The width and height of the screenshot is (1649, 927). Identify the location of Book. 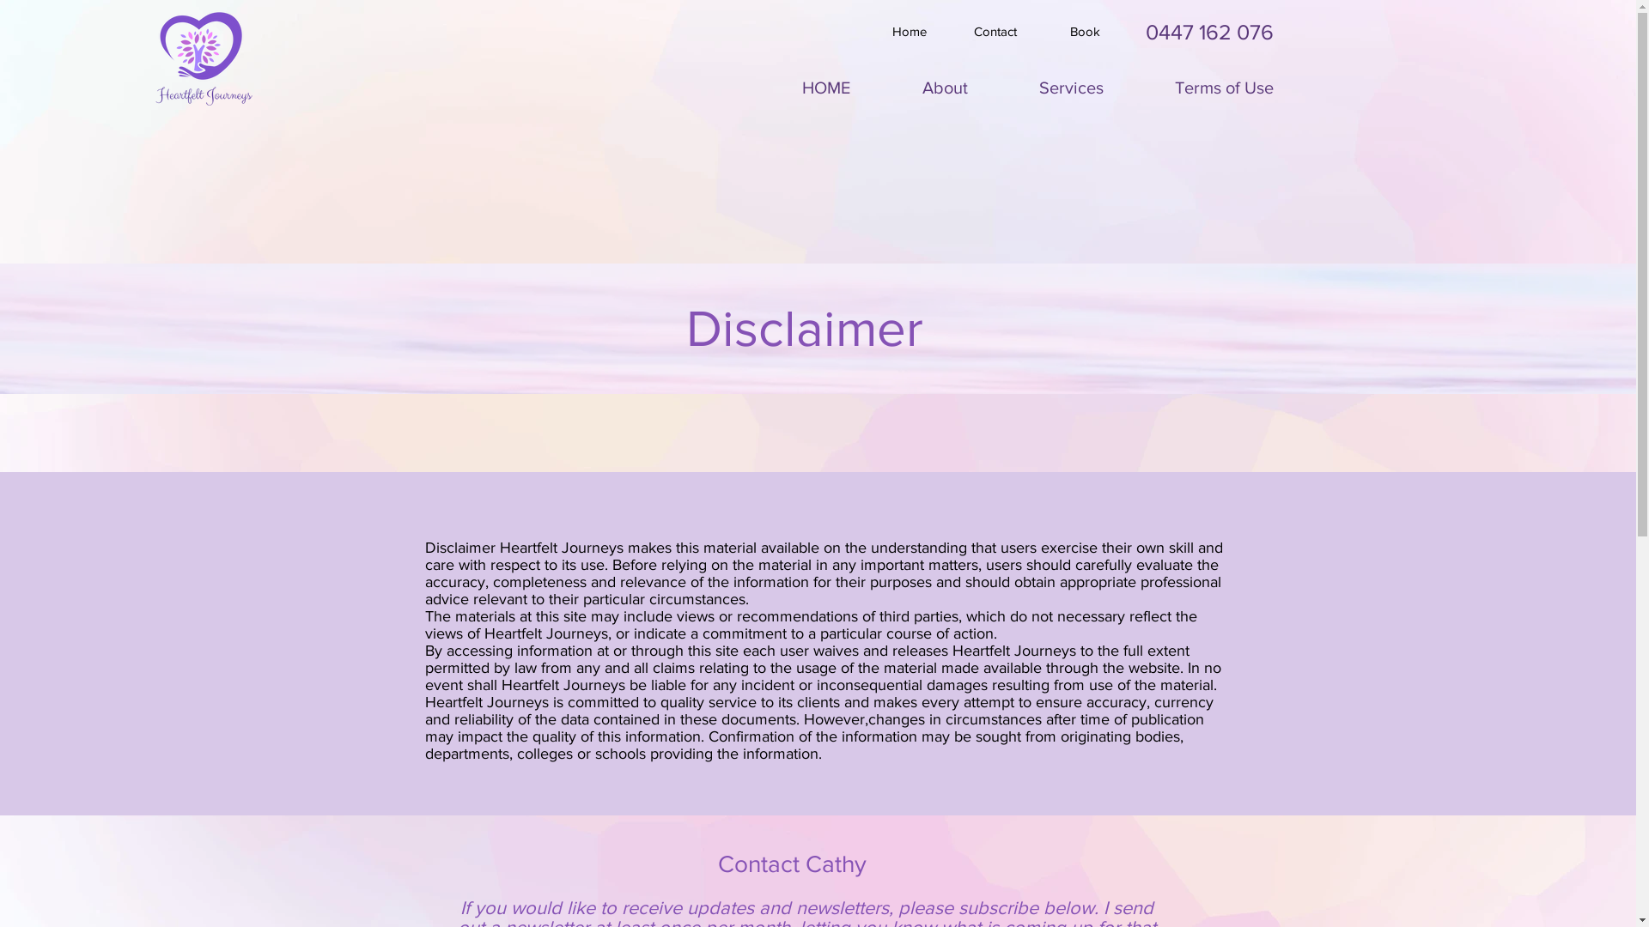
(1085, 31).